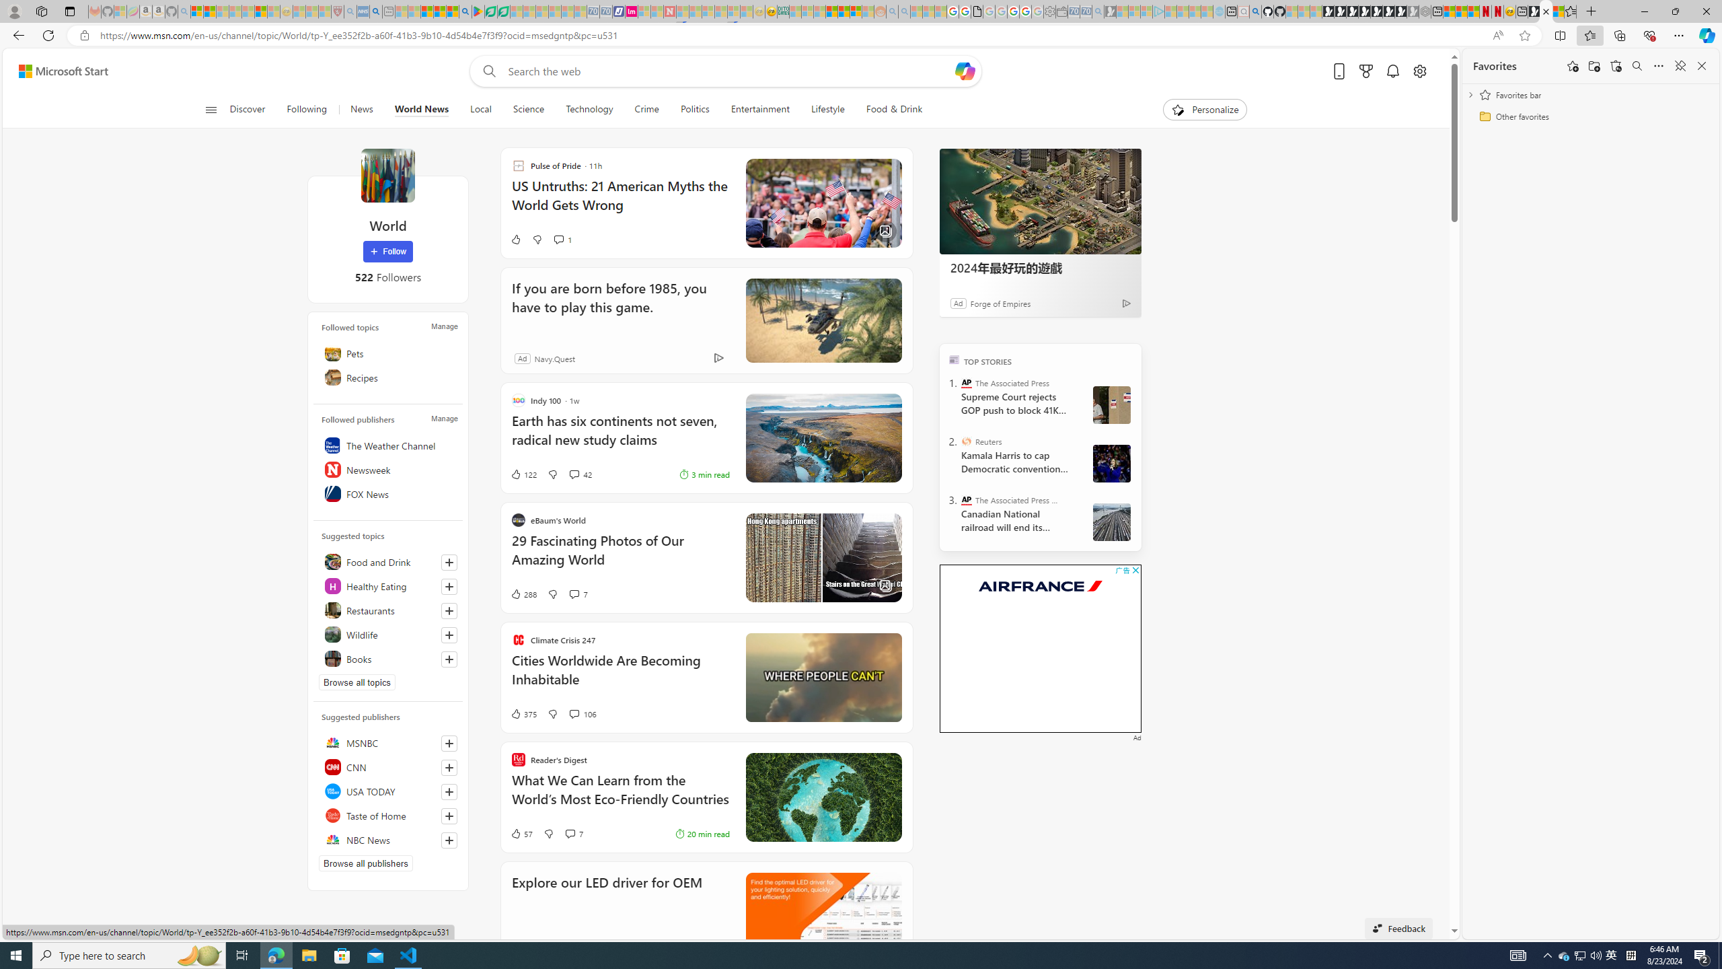 This screenshot has width=1722, height=969. I want to click on Reuters, so click(966, 441).